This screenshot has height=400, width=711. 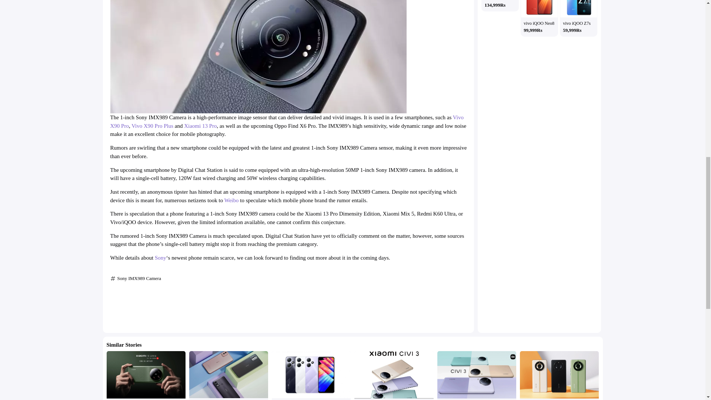 What do you see at coordinates (232, 200) in the screenshot?
I see `Weibo` at bounding box center [232, 200].